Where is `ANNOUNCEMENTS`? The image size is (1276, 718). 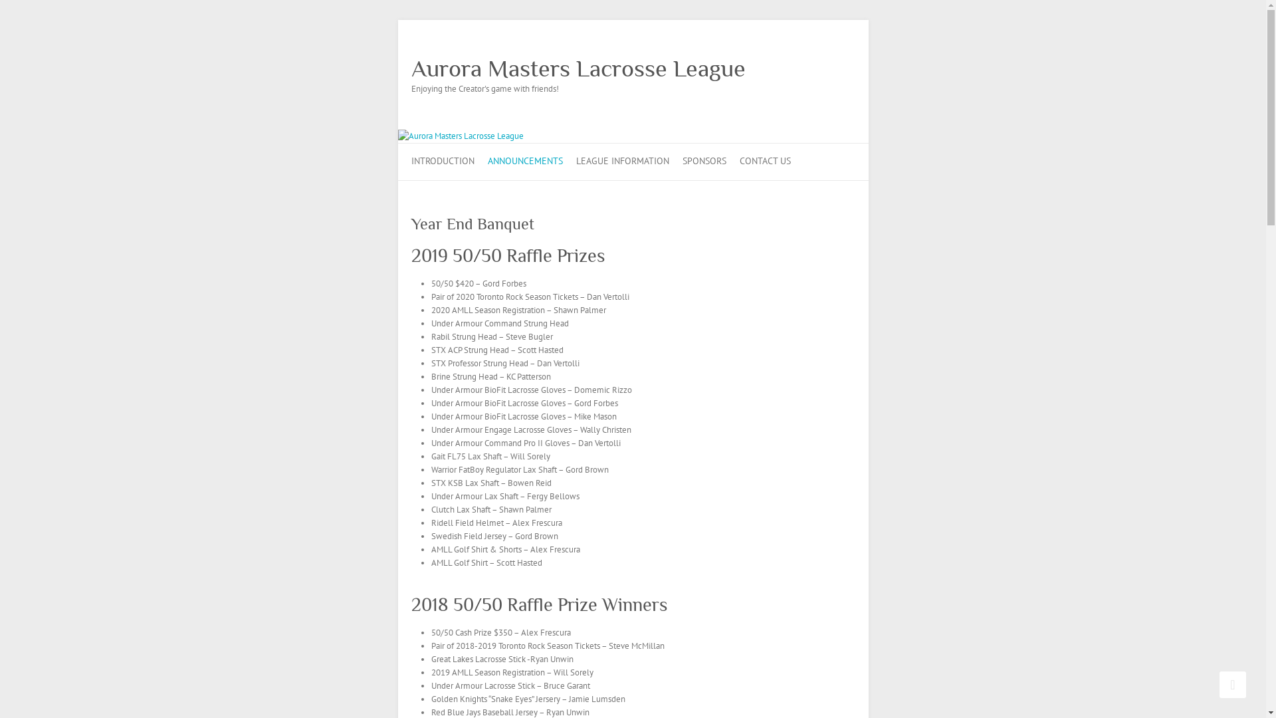 ANNOUNCEMENTS is located at coordinates (525, 162).